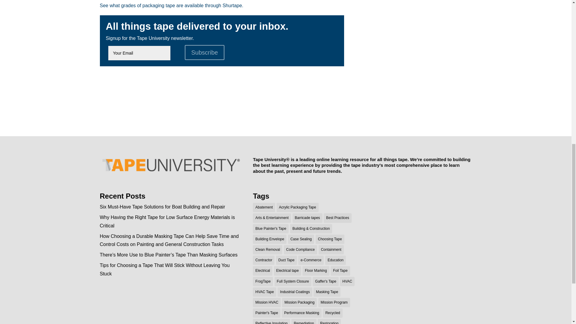 The image size is (576, 324). What do you see at coordinates (205, 52) in the screenshot?
I see `Subscribe` at bounding box center [205, 52].